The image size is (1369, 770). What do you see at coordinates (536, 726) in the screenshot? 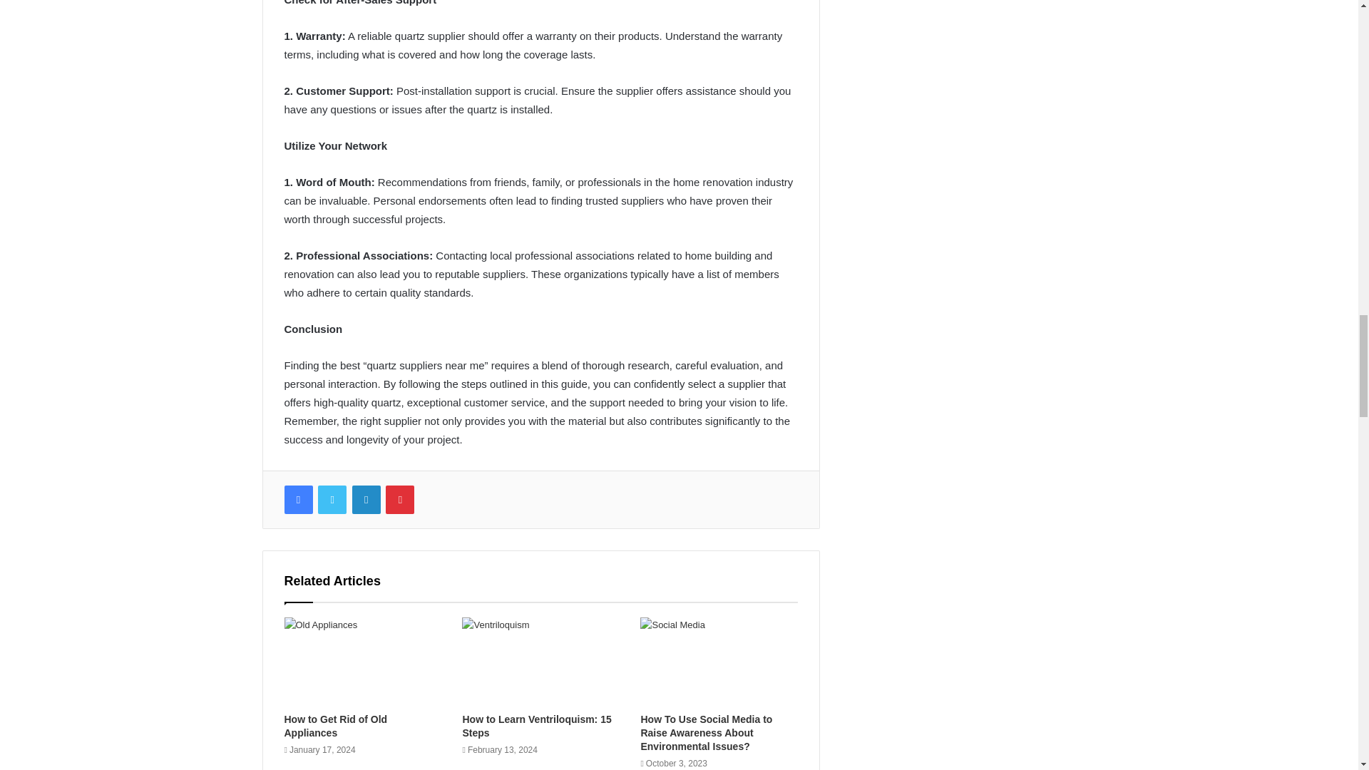
I see `How to Learn Ventriloquism: 15 Steps` at bounding box center [536, 726].